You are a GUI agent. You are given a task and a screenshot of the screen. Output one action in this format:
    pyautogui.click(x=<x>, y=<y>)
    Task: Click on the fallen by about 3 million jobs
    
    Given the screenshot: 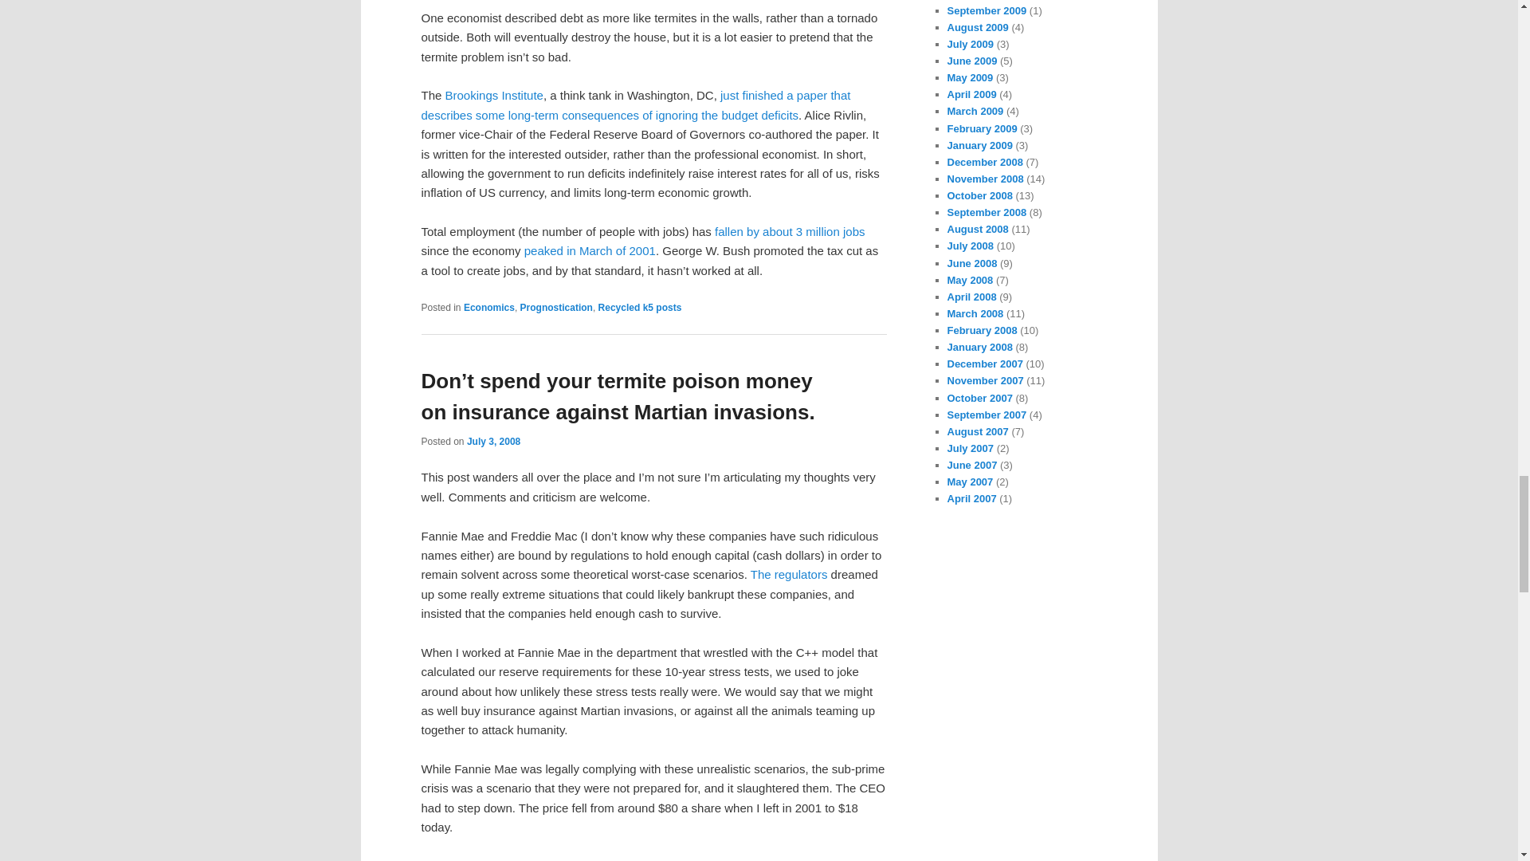 What is the action you would take?
    pyautogui.click(x=789, y=231)
    